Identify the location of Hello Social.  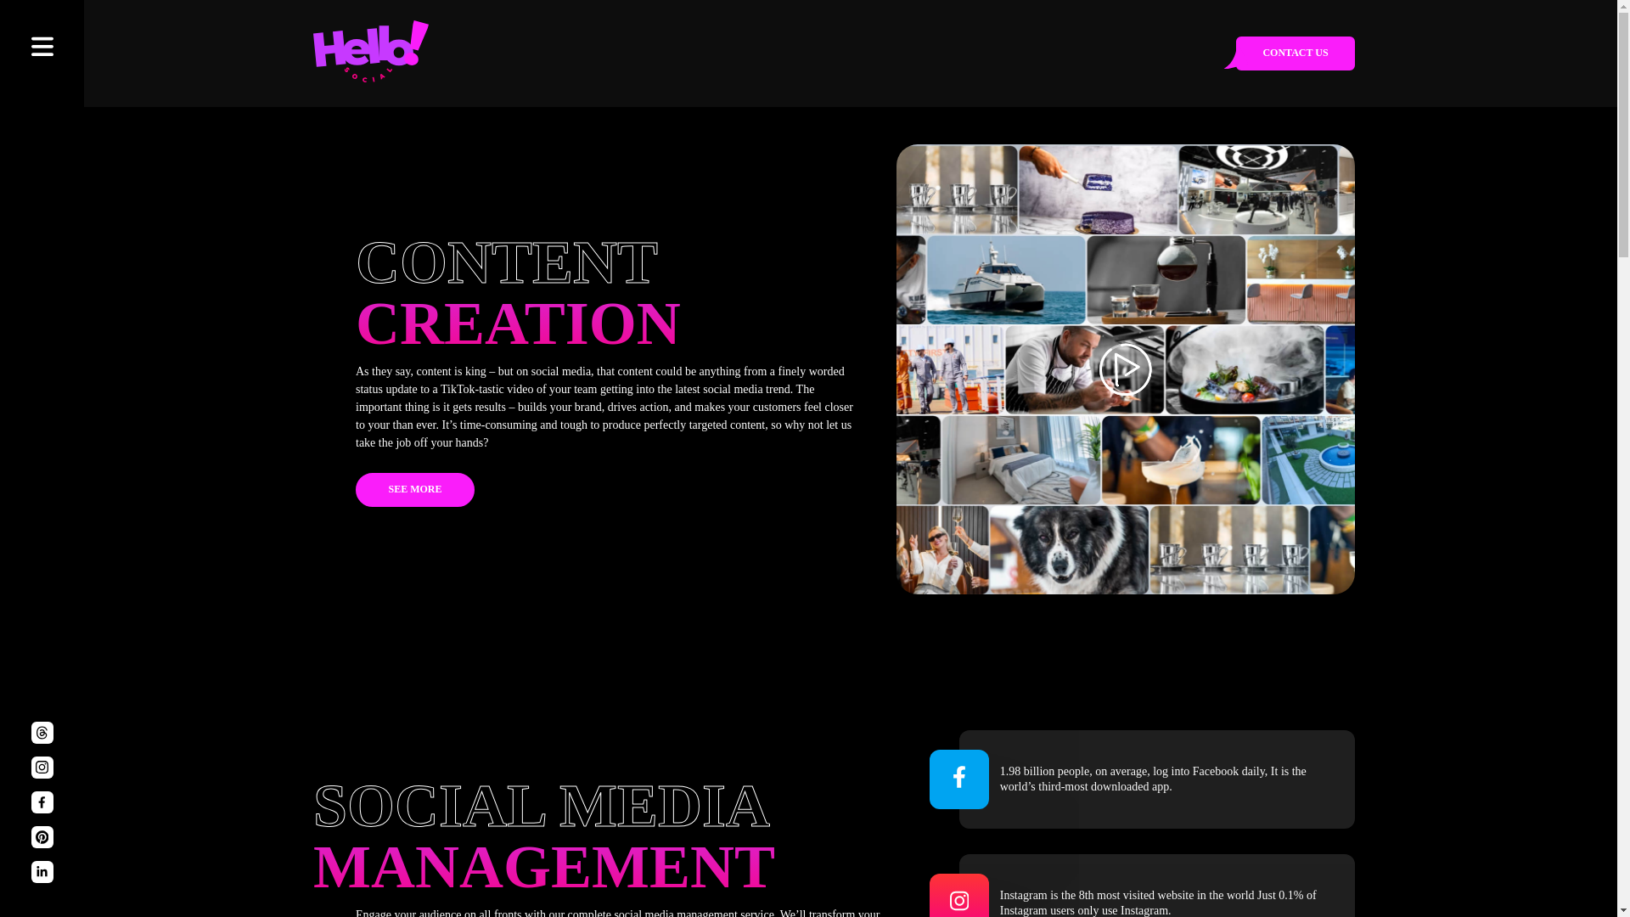
(343, 53).